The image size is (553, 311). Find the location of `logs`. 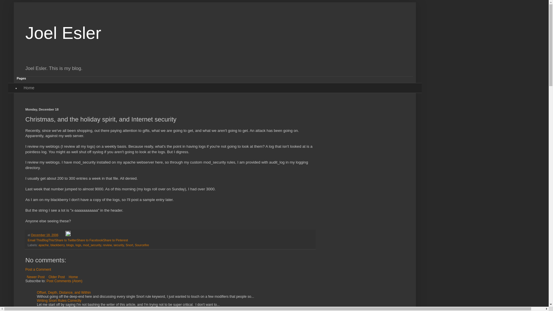

logs is located at coordinates (78, 245).